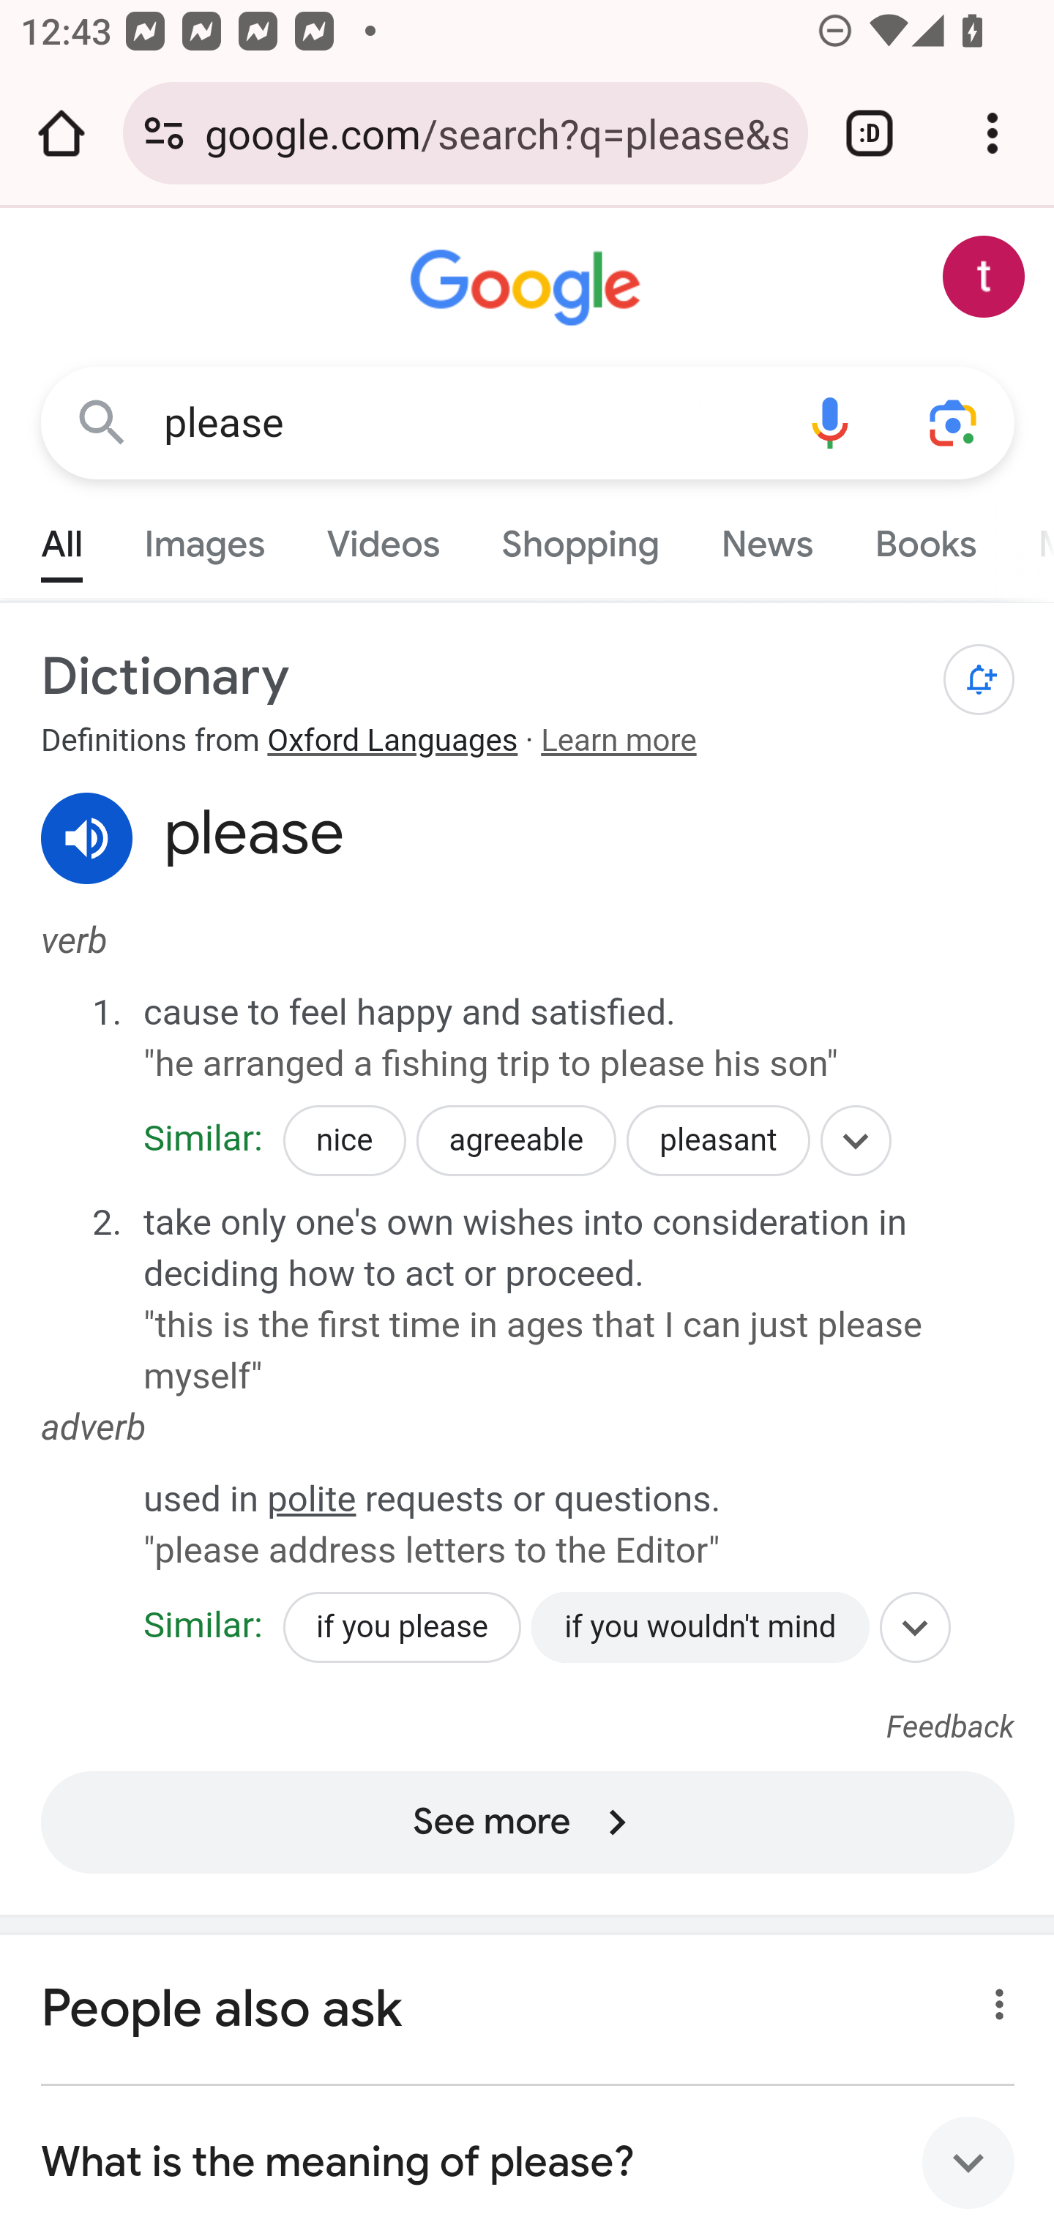  What do you see at coordinates (164, 133) in the screenshot?
I see `Connection is secure` at bounding box center [164, 133].